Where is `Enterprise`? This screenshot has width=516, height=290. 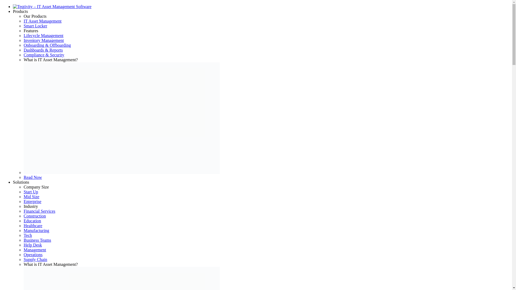
Enterprise is located at coordinates (32, 201).